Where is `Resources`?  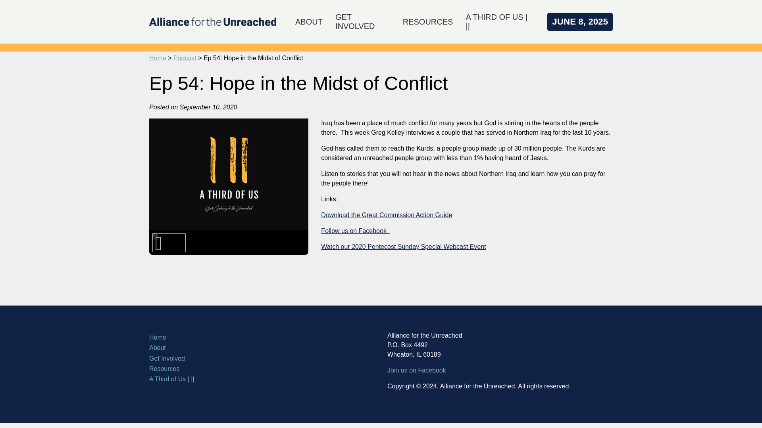 Resources is located at coordinates (262, 369).